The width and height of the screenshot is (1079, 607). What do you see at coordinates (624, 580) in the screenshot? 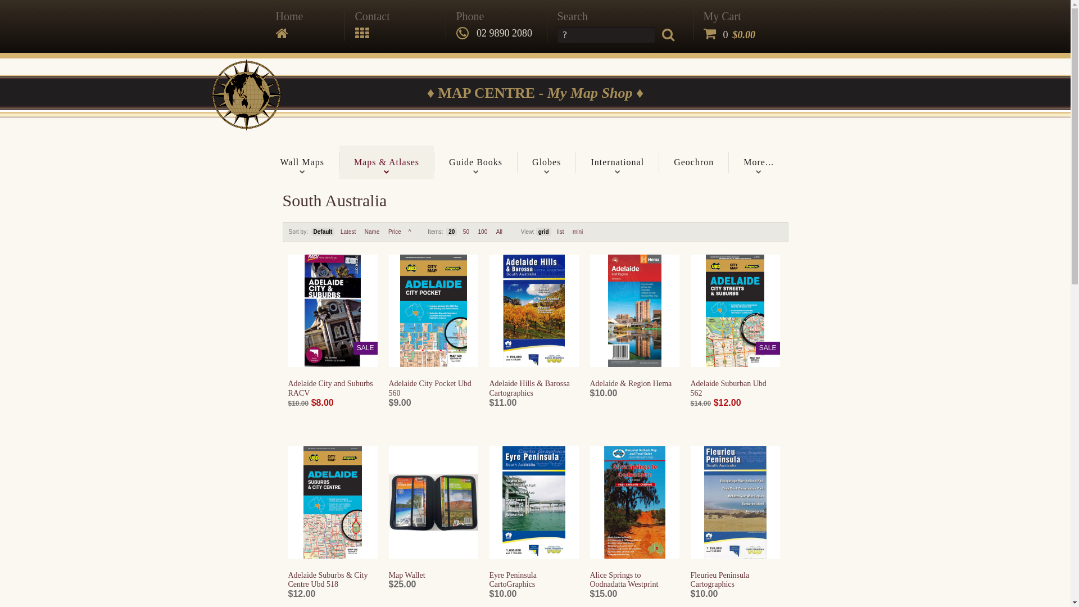
I see `Alice Springs to Oodnadatta Westprint` at bounding box center [624, 580].